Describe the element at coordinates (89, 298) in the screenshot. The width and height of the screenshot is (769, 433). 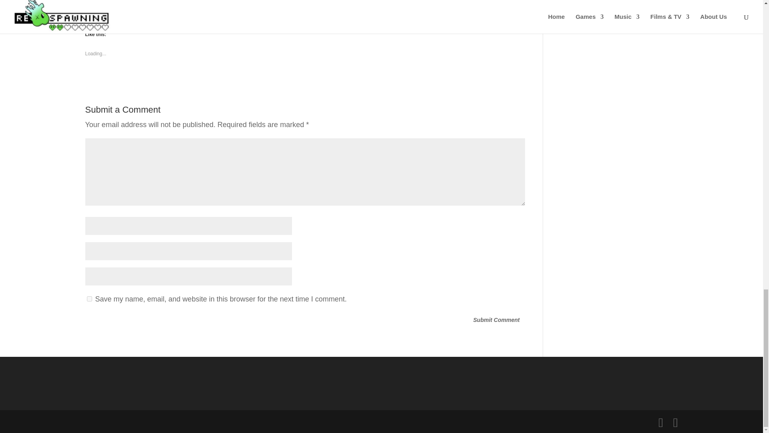
I see `yes` at that location.